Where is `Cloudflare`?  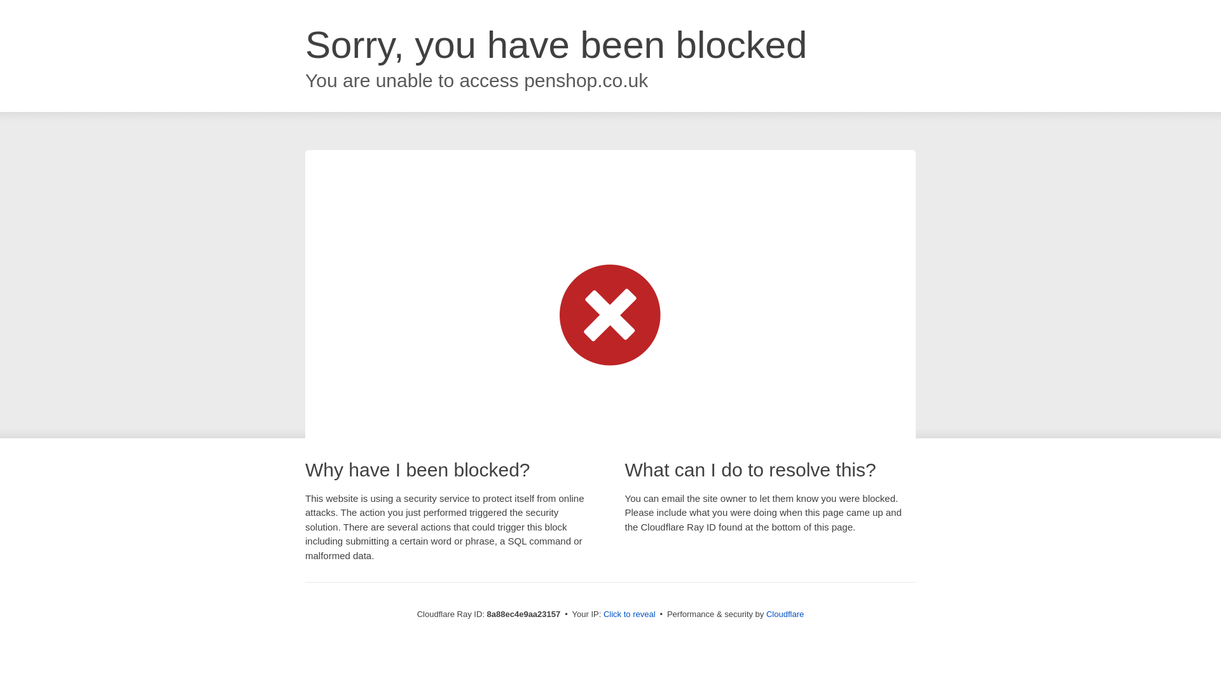
Cloudflare is located at coordinates (785, 614).